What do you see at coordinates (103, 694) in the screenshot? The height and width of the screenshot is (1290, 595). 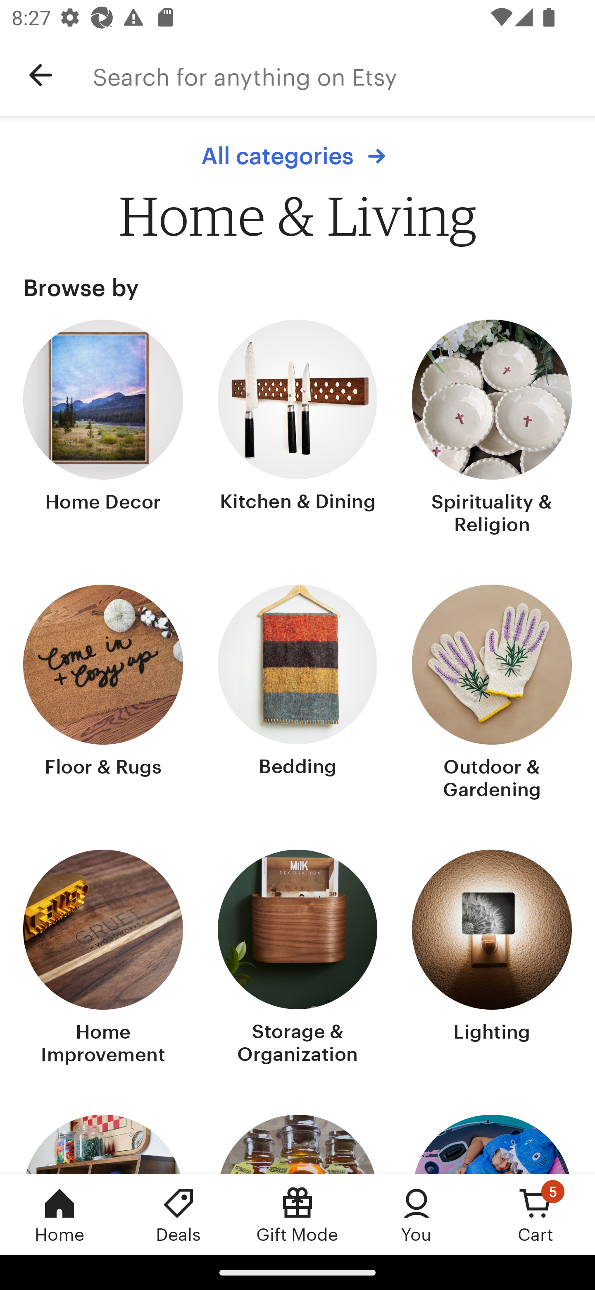 I see `Floor & Rugs` at bounding box center [103, 694].